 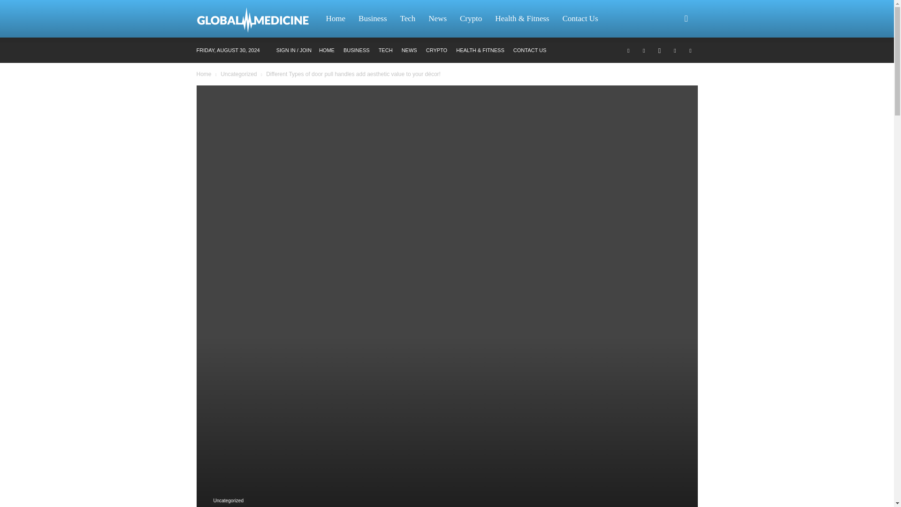 What do you see at coordinates (386, 50) in the screenshot?
I see `TECH` at bounding box center [386, 50].